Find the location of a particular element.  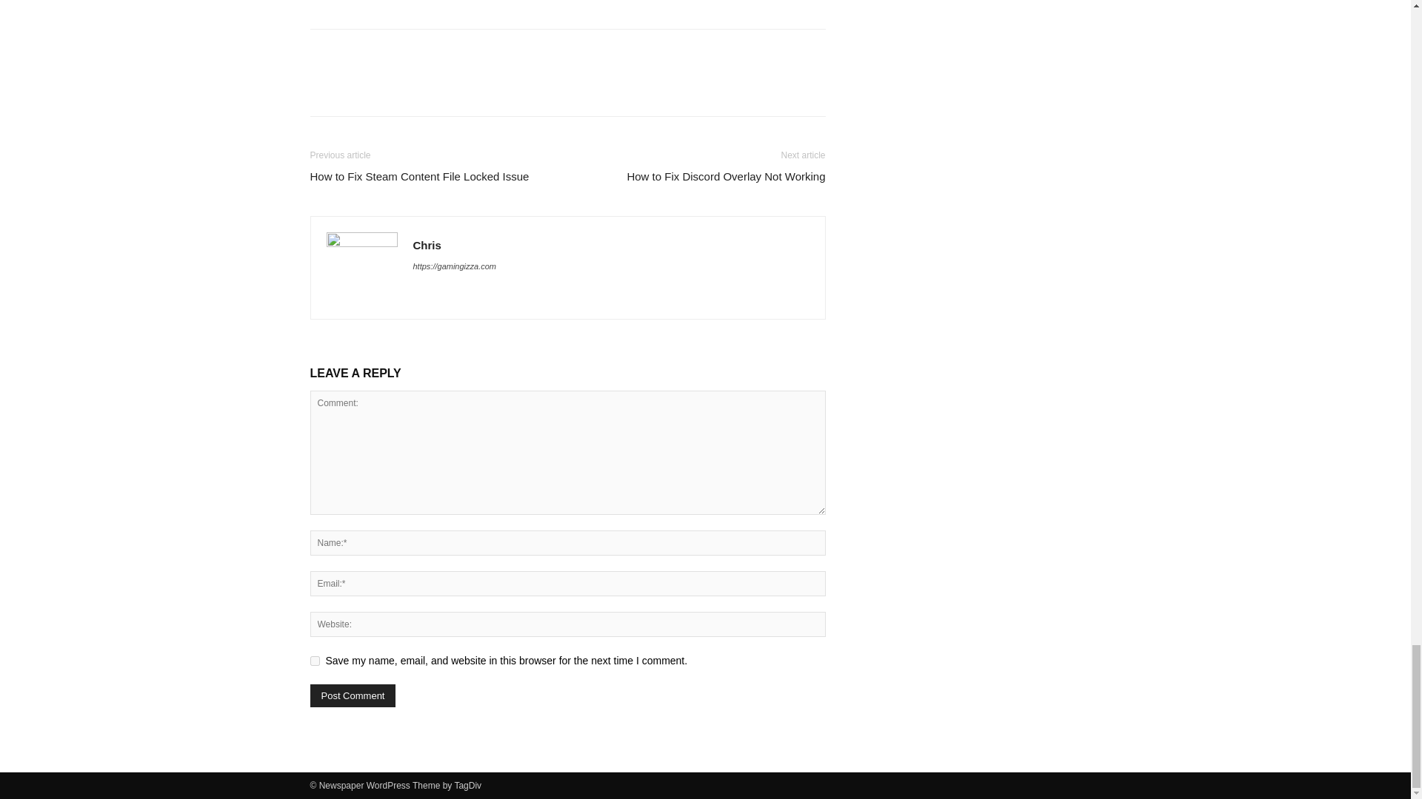

yes is located at coordinates (314, 660).